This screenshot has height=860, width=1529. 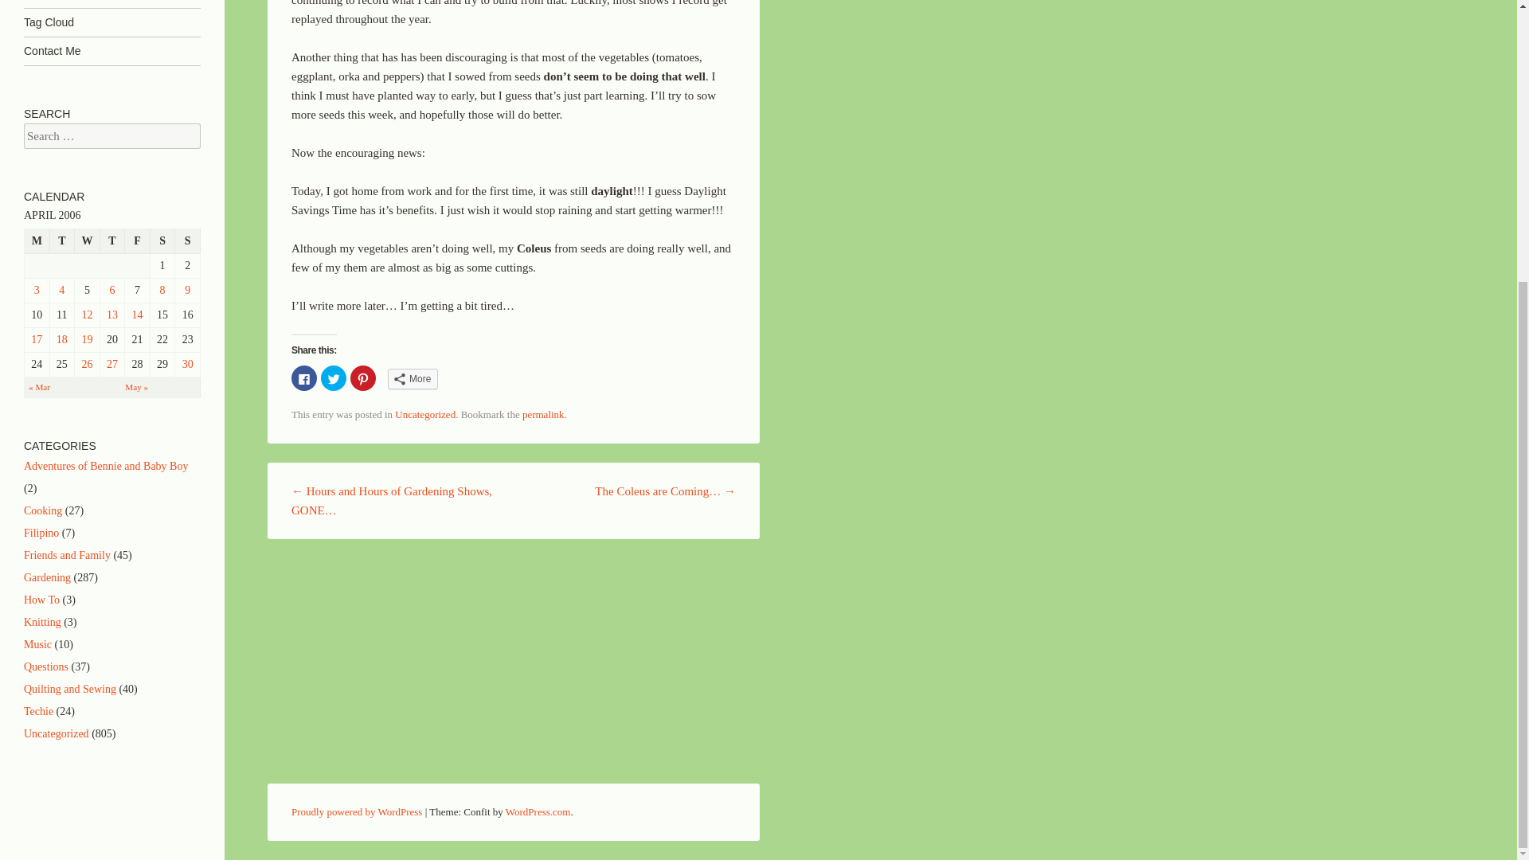 What do you see at coordinates (363, 378) in the screenshot?
I see `Click to share on Pinterest` at bounding box center [363, 378].